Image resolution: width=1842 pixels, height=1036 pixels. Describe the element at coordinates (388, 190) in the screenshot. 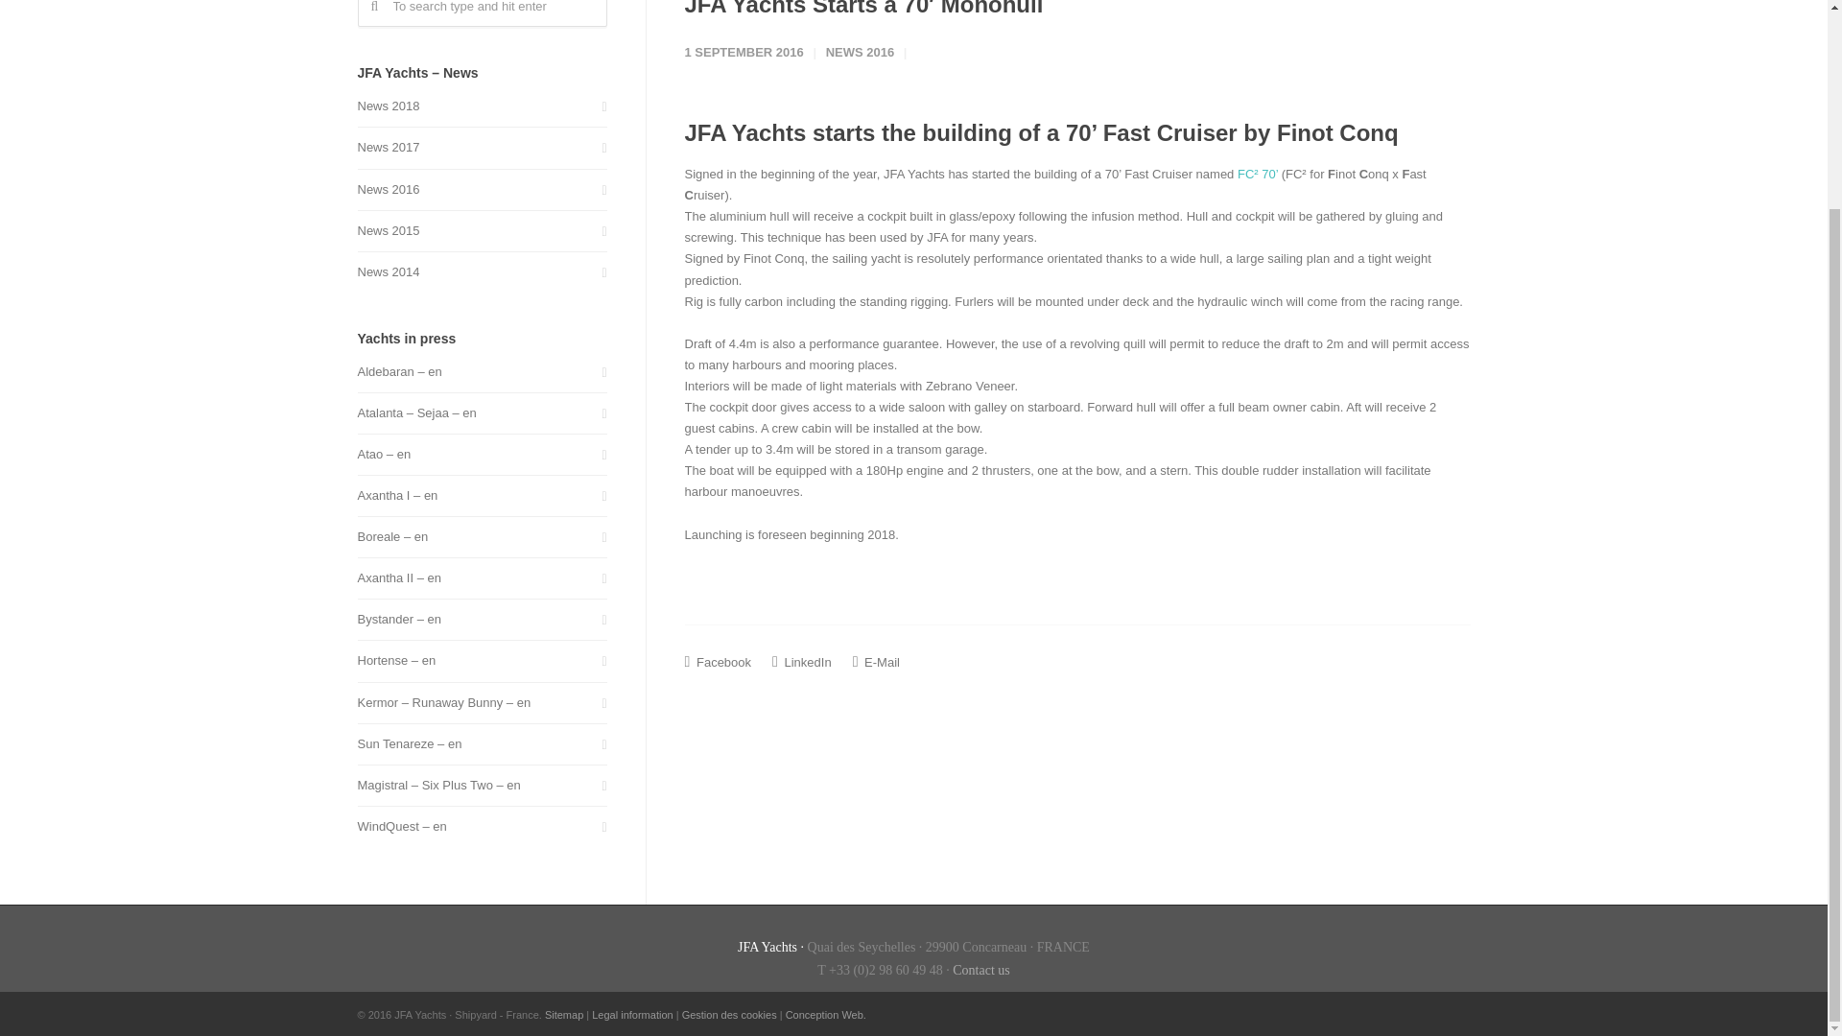

I see `View all posts filed under News 2016` at that location.